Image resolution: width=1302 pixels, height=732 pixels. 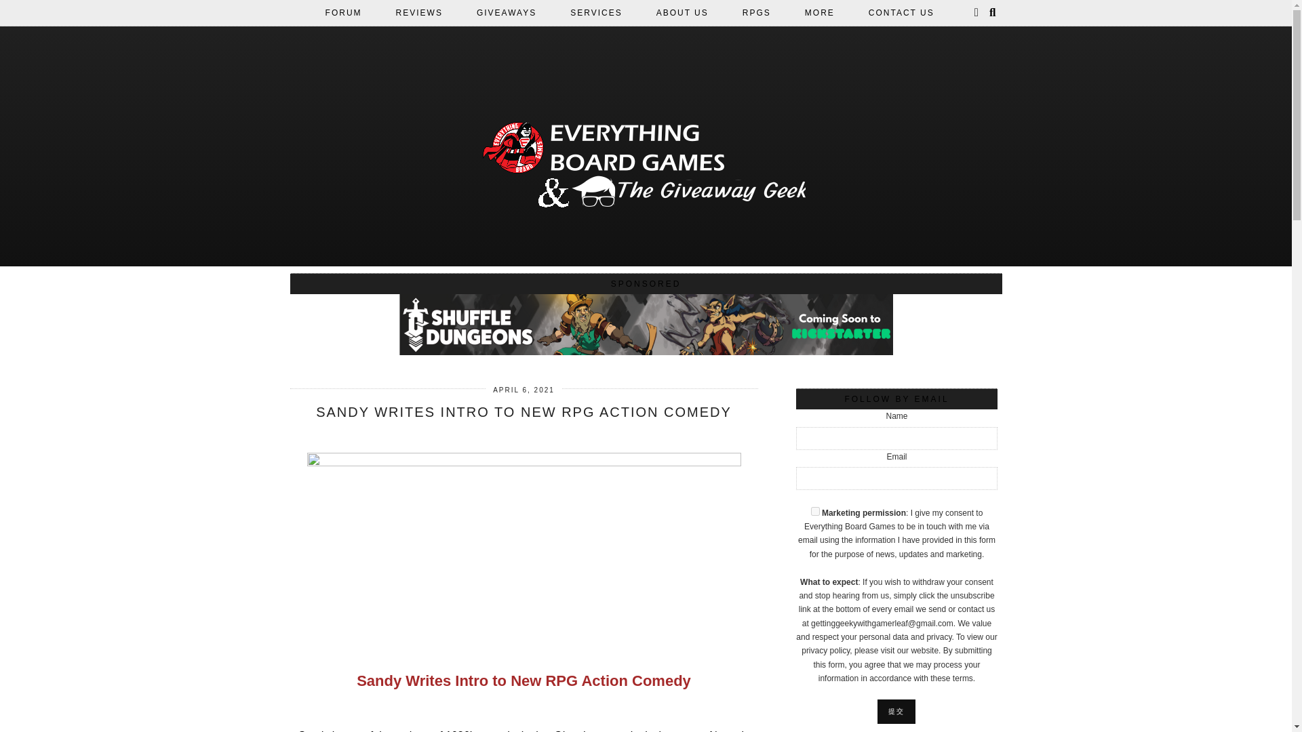 What do you see at coordinates (343, 12) in the screenshot?
I see `FORUM` at bounding box center [343, 12].